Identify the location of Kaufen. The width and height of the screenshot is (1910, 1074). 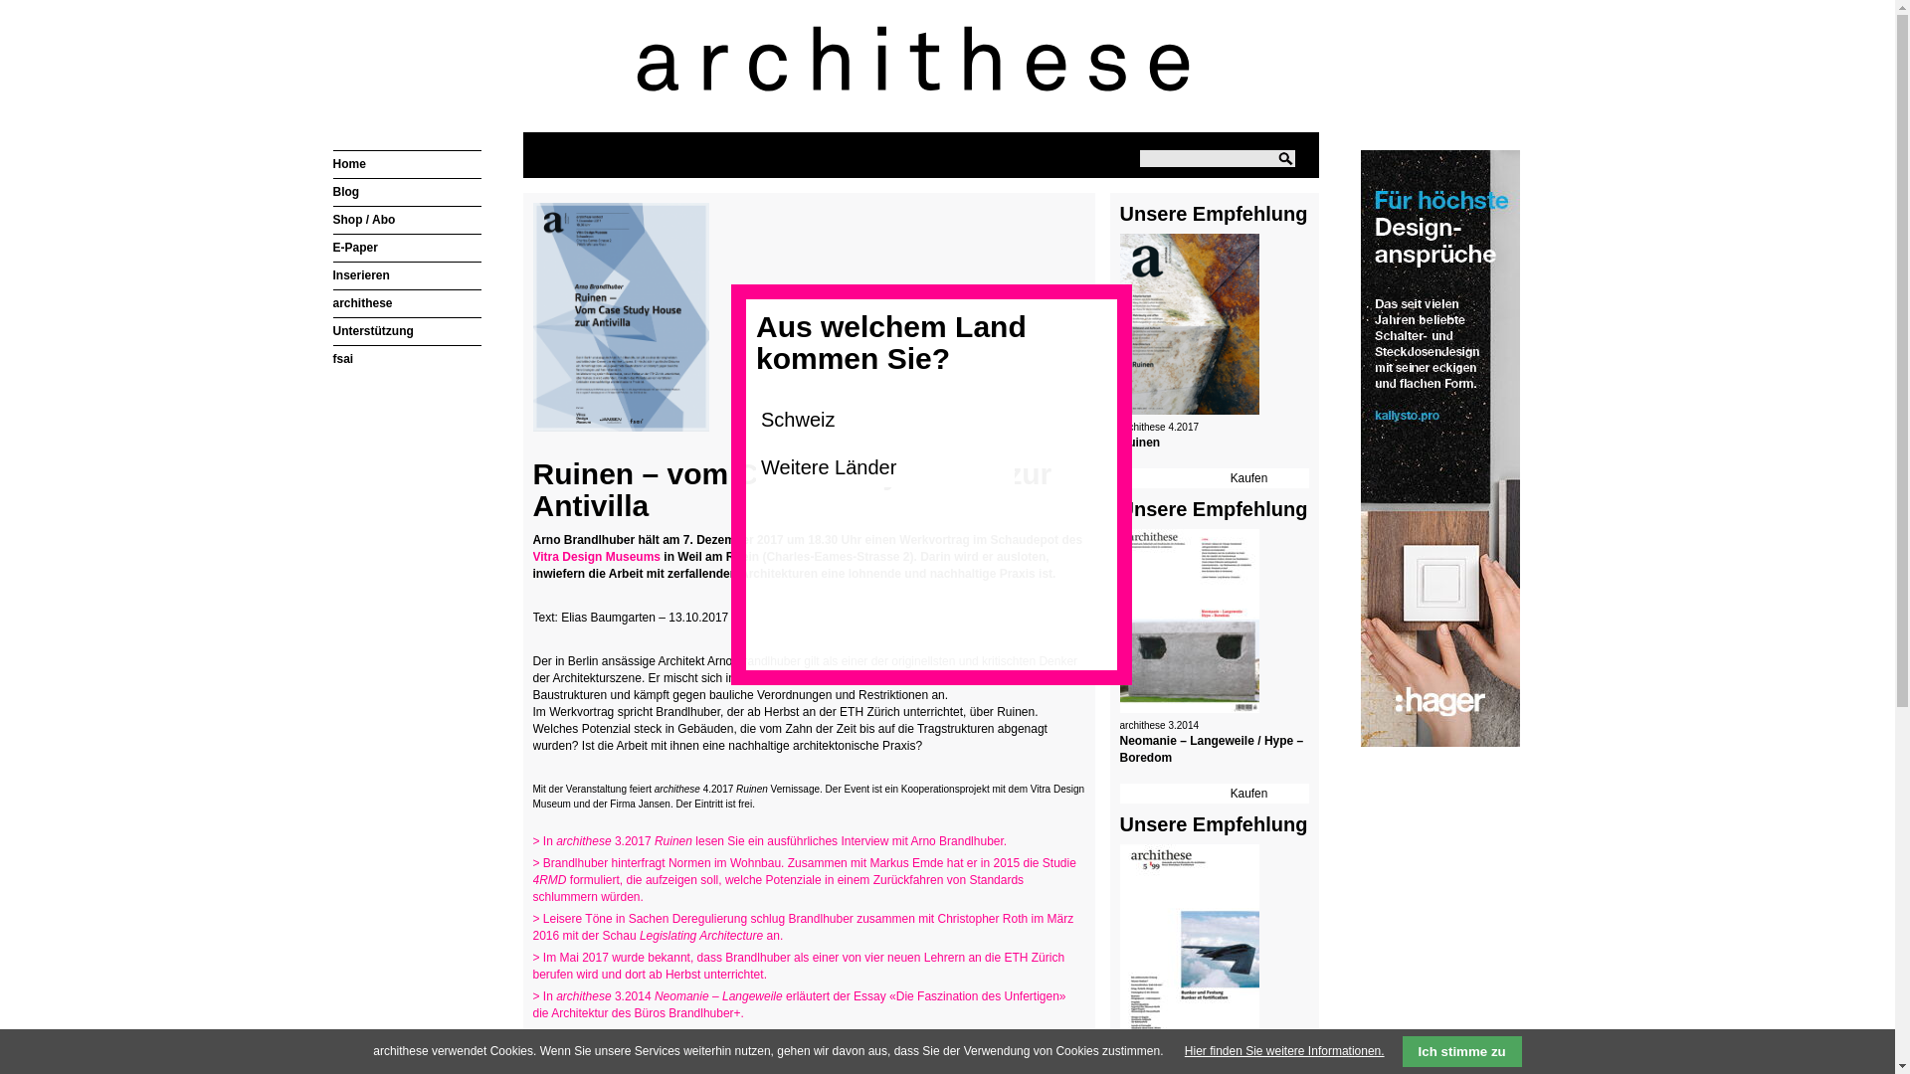
(1249, 478).